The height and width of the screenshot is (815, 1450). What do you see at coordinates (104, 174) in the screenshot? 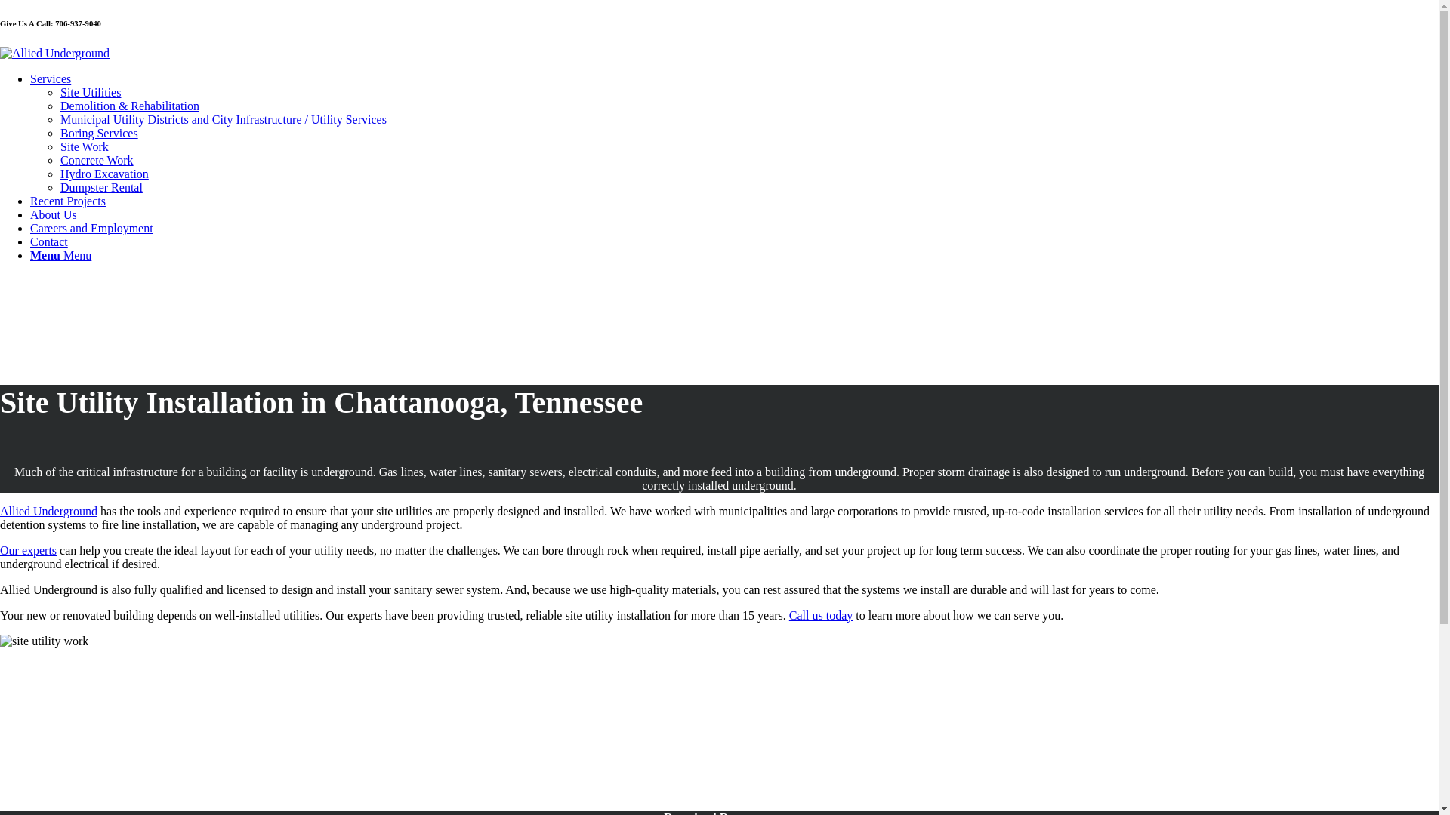
I see `Chattanooga and Southeast Area Hydro Excavation ` at bounding box center [104, 174].